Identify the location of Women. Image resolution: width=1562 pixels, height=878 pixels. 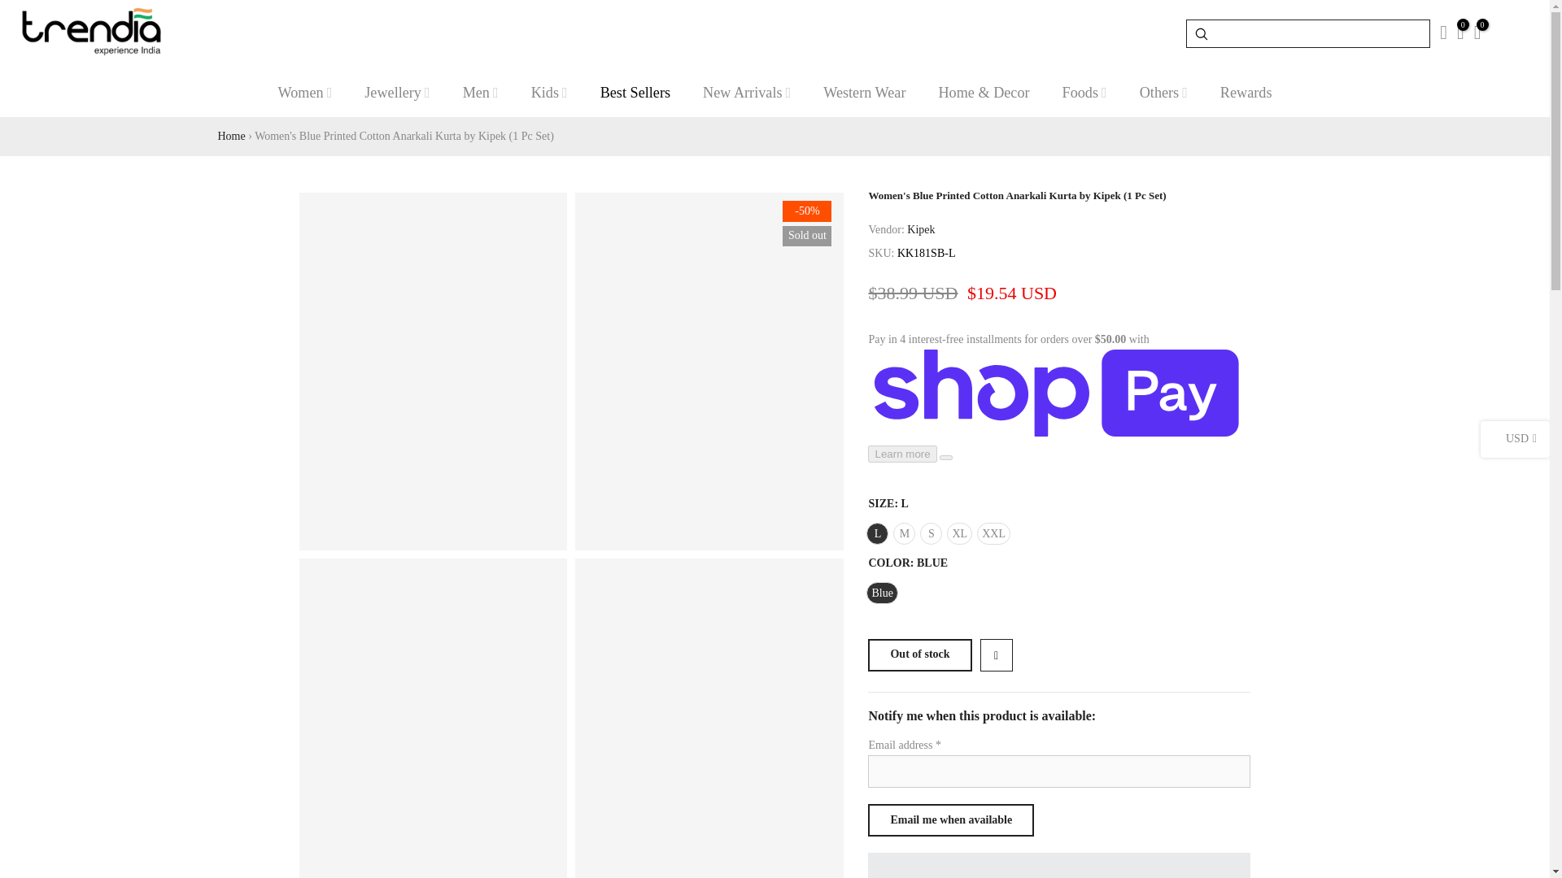
(305, 93).